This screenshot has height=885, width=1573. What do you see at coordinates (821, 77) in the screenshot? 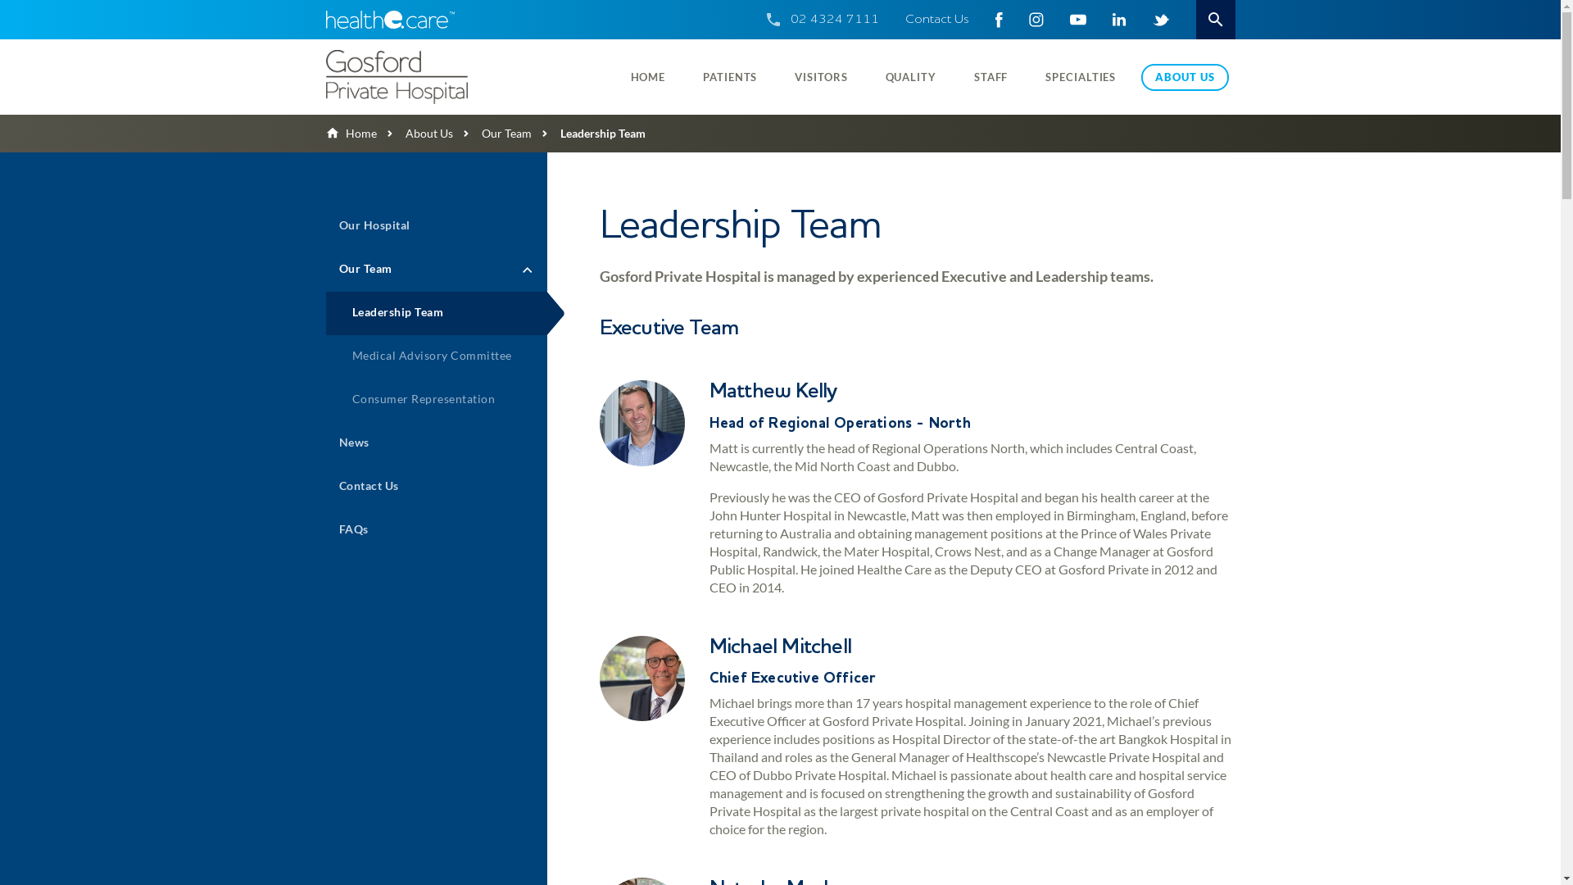
I see `VISITORS` at bounding box center [821, 77].